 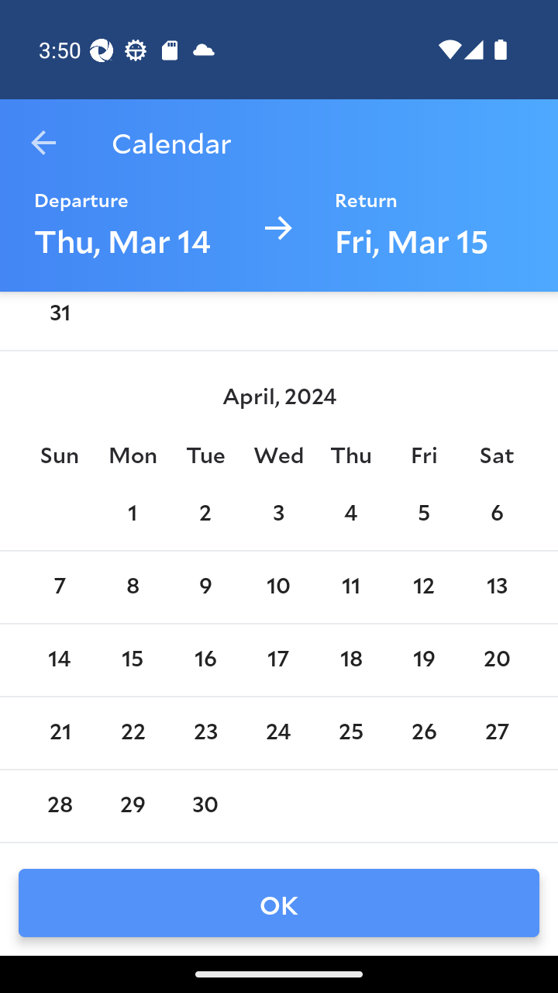 I want to click on 13, so click(x=497, y=586).